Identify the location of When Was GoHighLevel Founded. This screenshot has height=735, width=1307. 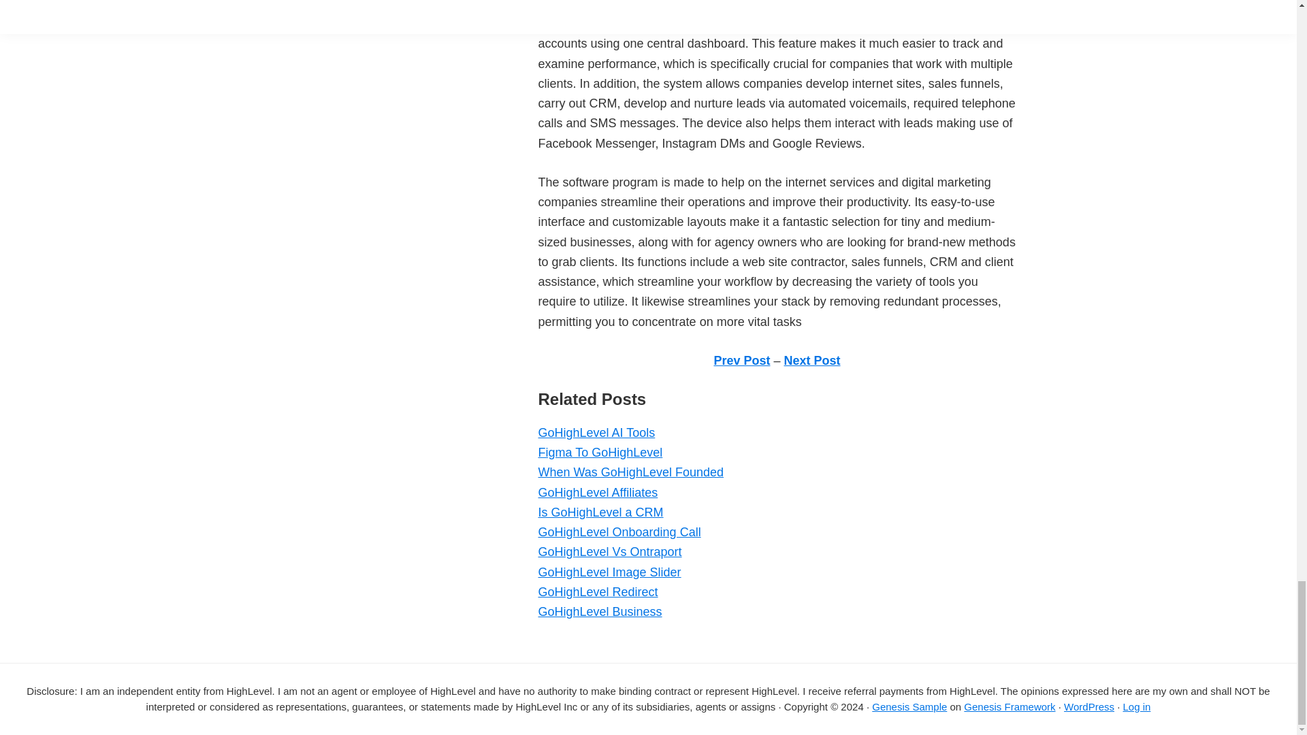
(630, 472).